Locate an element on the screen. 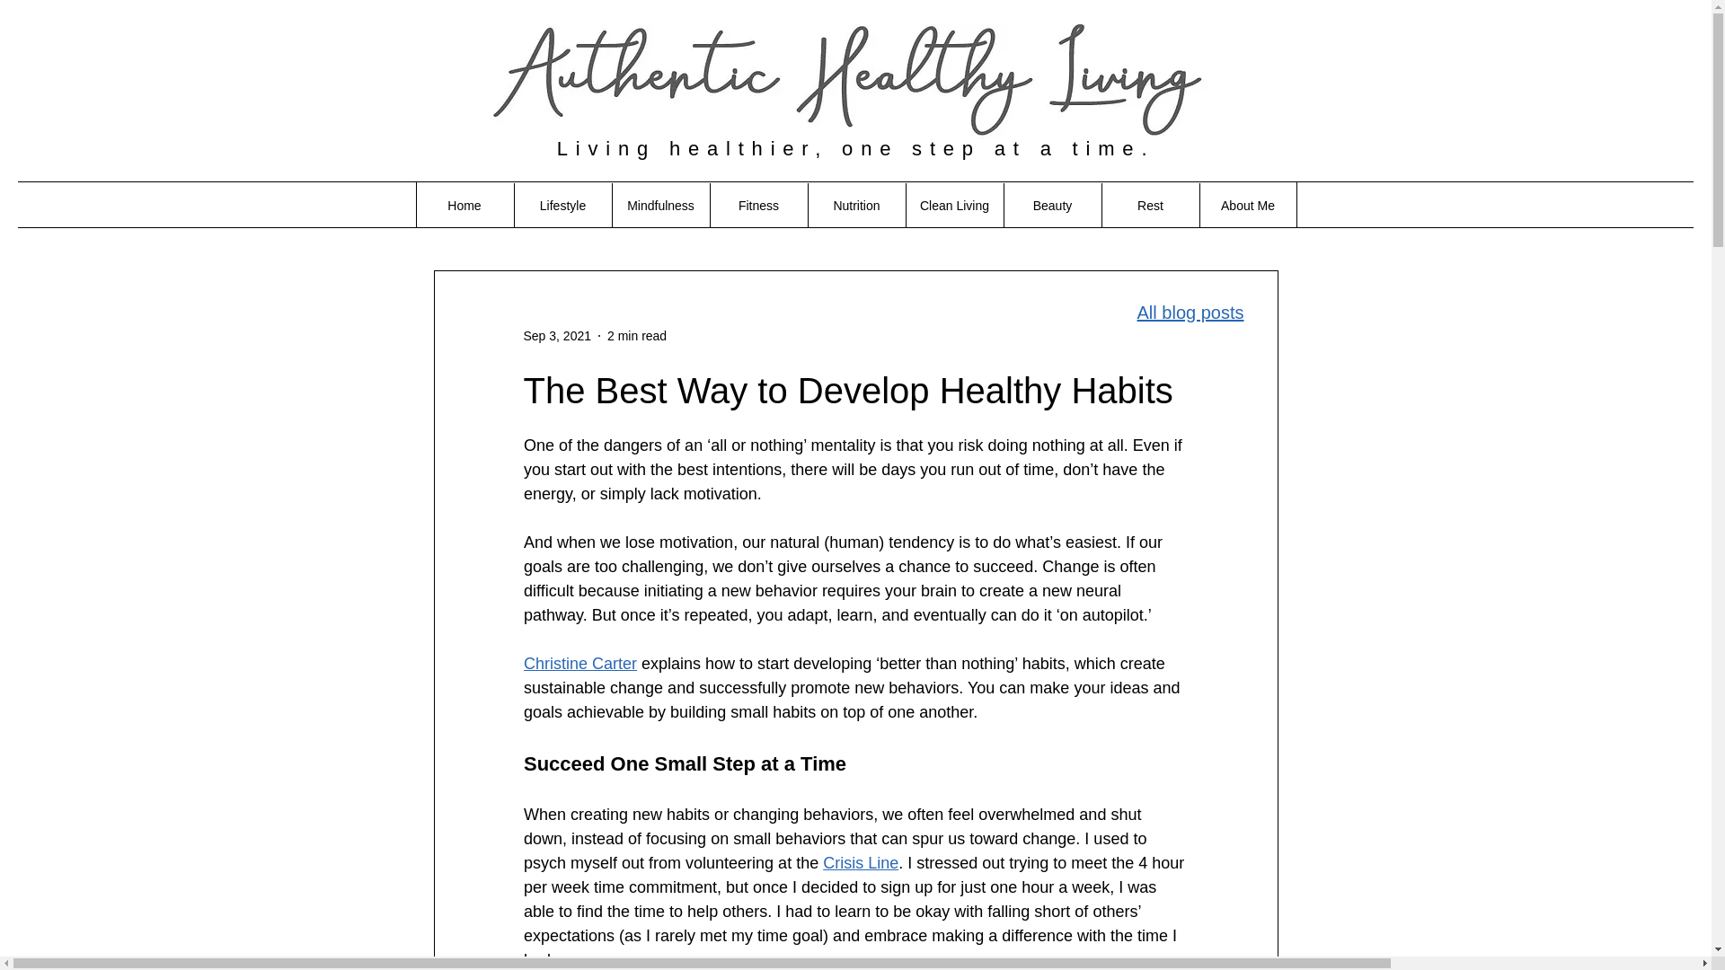 The height and width of the screenshot is (970, 1725). Home is located at coordinates (464, 205).